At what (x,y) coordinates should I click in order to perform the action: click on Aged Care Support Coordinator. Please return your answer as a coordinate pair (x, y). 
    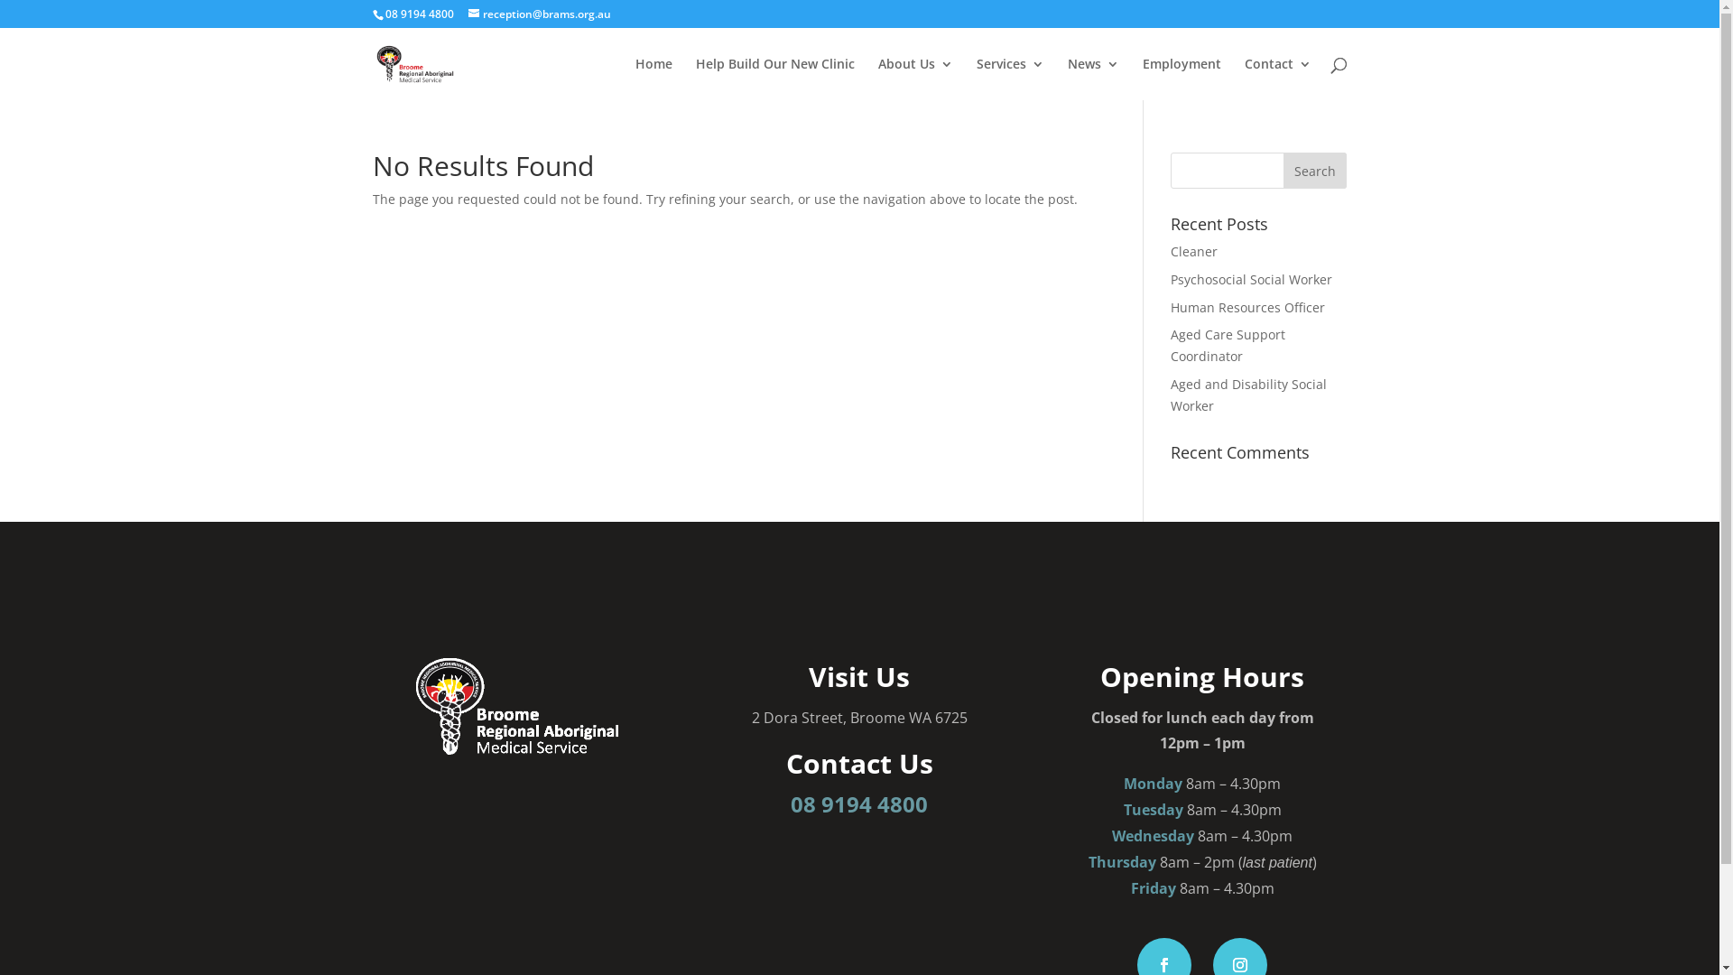
    Looking at the image, I should click on (1228, 345).